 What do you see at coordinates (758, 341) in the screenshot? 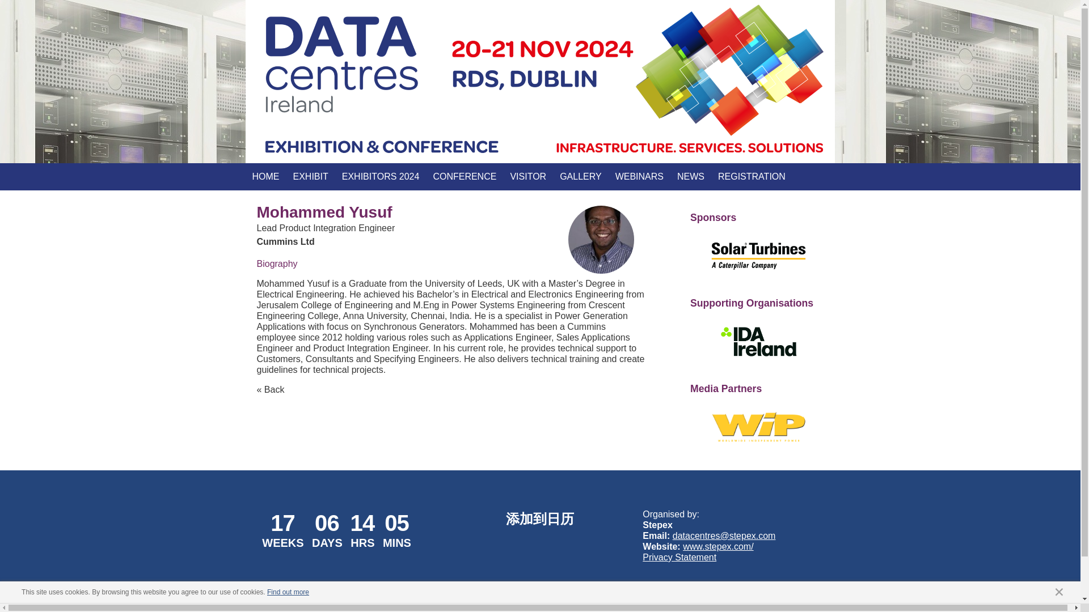
I see `IDA Ireland` at bounding box center [758, 341].